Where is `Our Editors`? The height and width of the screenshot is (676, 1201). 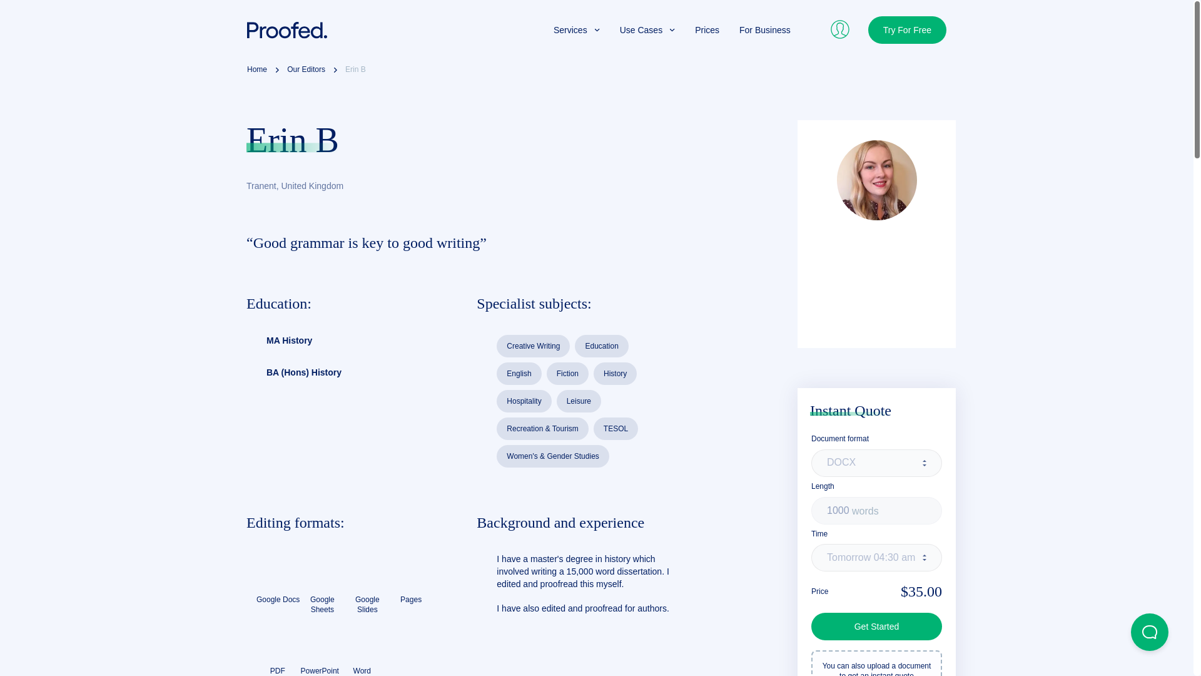
Our Editors is located at coordinates (306, 70).